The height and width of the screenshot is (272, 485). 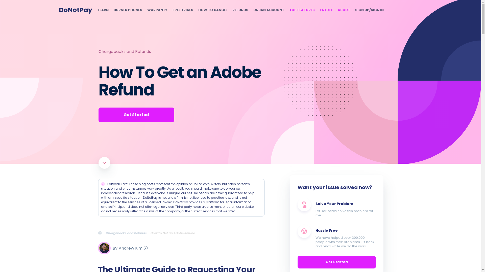 I want to click on Andrew Kim, so click(x=130, y=248).